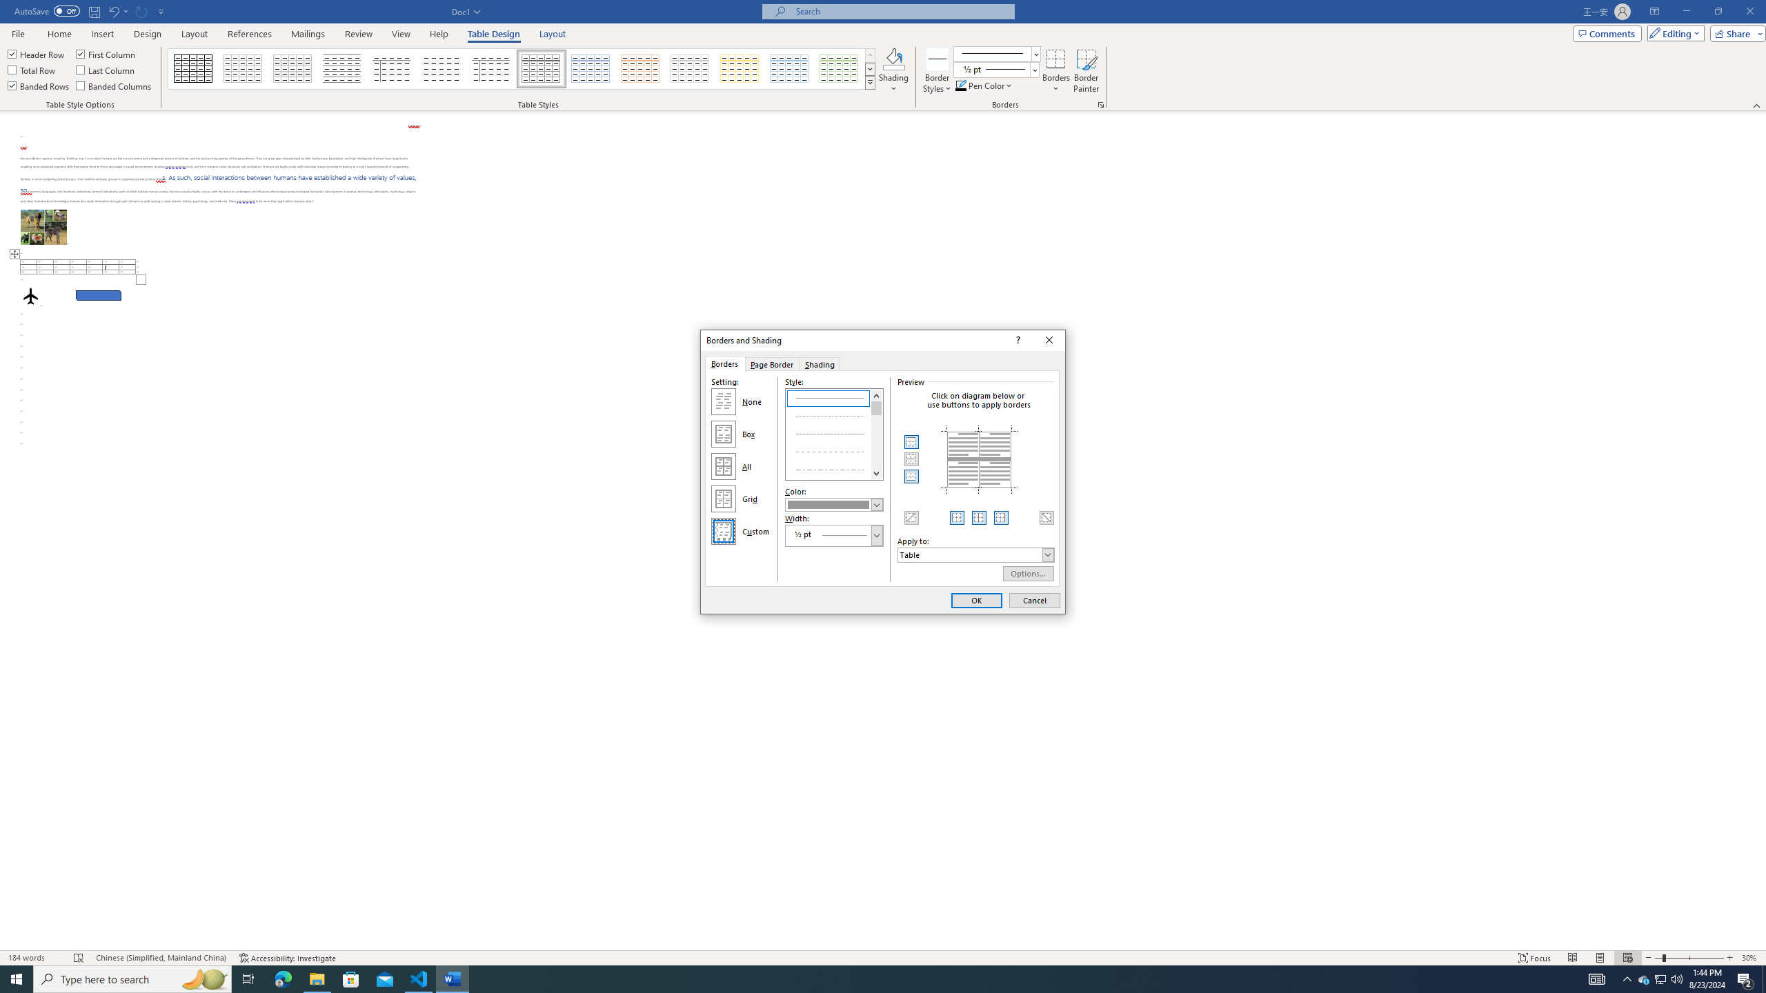  Describe the element at coordinates (835, 397) in the screenshot. I see `Single solid line` at that location.